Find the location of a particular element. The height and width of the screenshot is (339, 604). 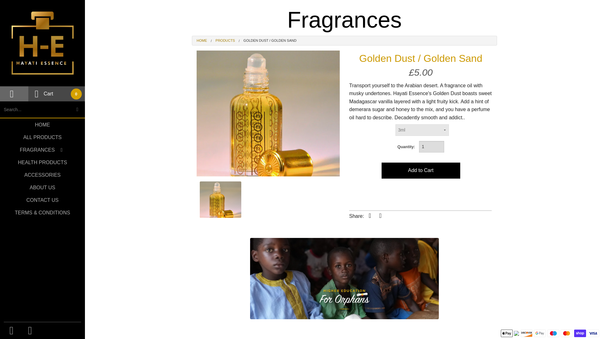

Add to Cart is located at coordinates (420, 171).